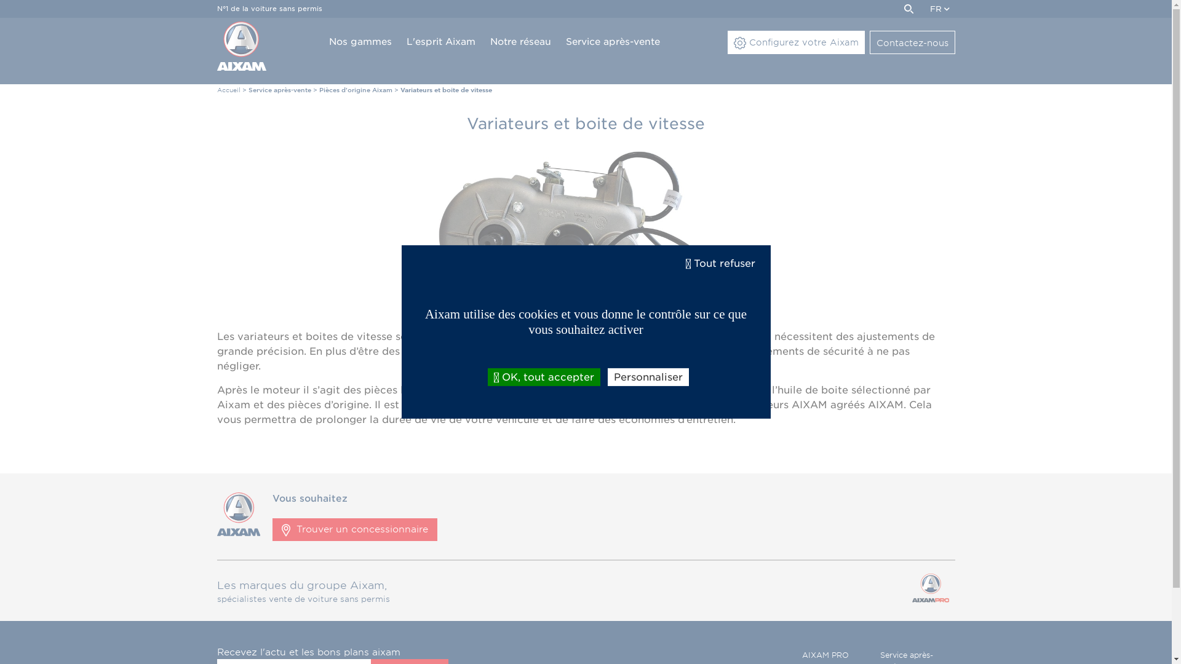 Image resolution: width=1181 pixels, height=664 pixels. What do you see at coordinates (239, 532) in the screenshot?
I see `Aixam` at bounding box center [239, 532].